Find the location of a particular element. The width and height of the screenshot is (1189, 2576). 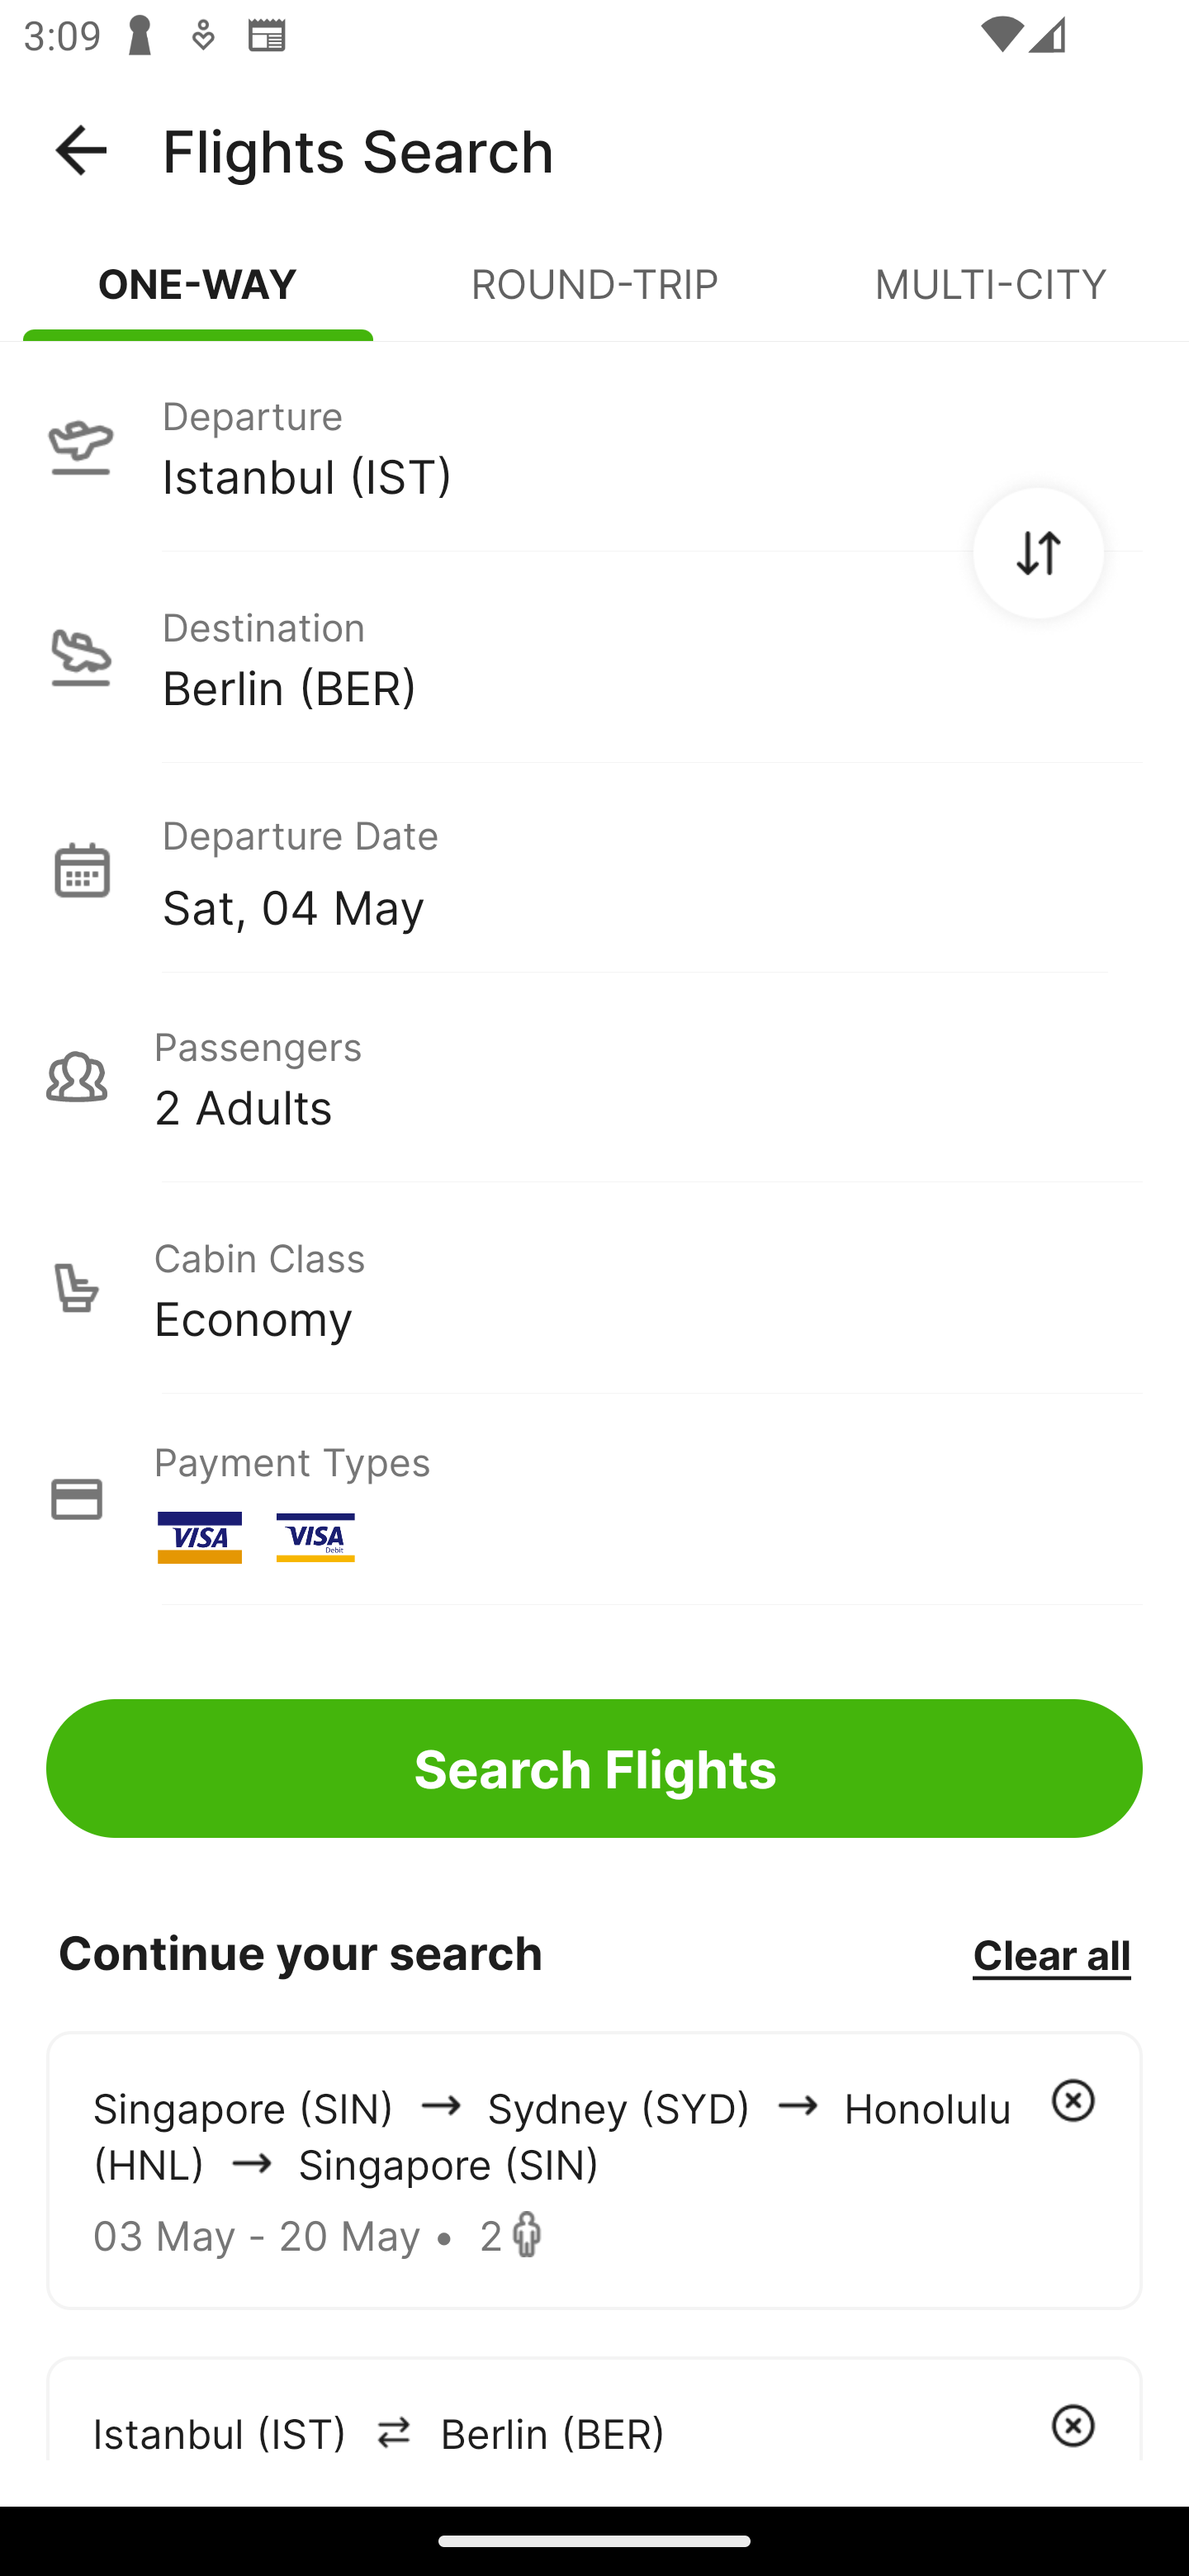

MULTI-CITY is located at coordinates (991, 297).